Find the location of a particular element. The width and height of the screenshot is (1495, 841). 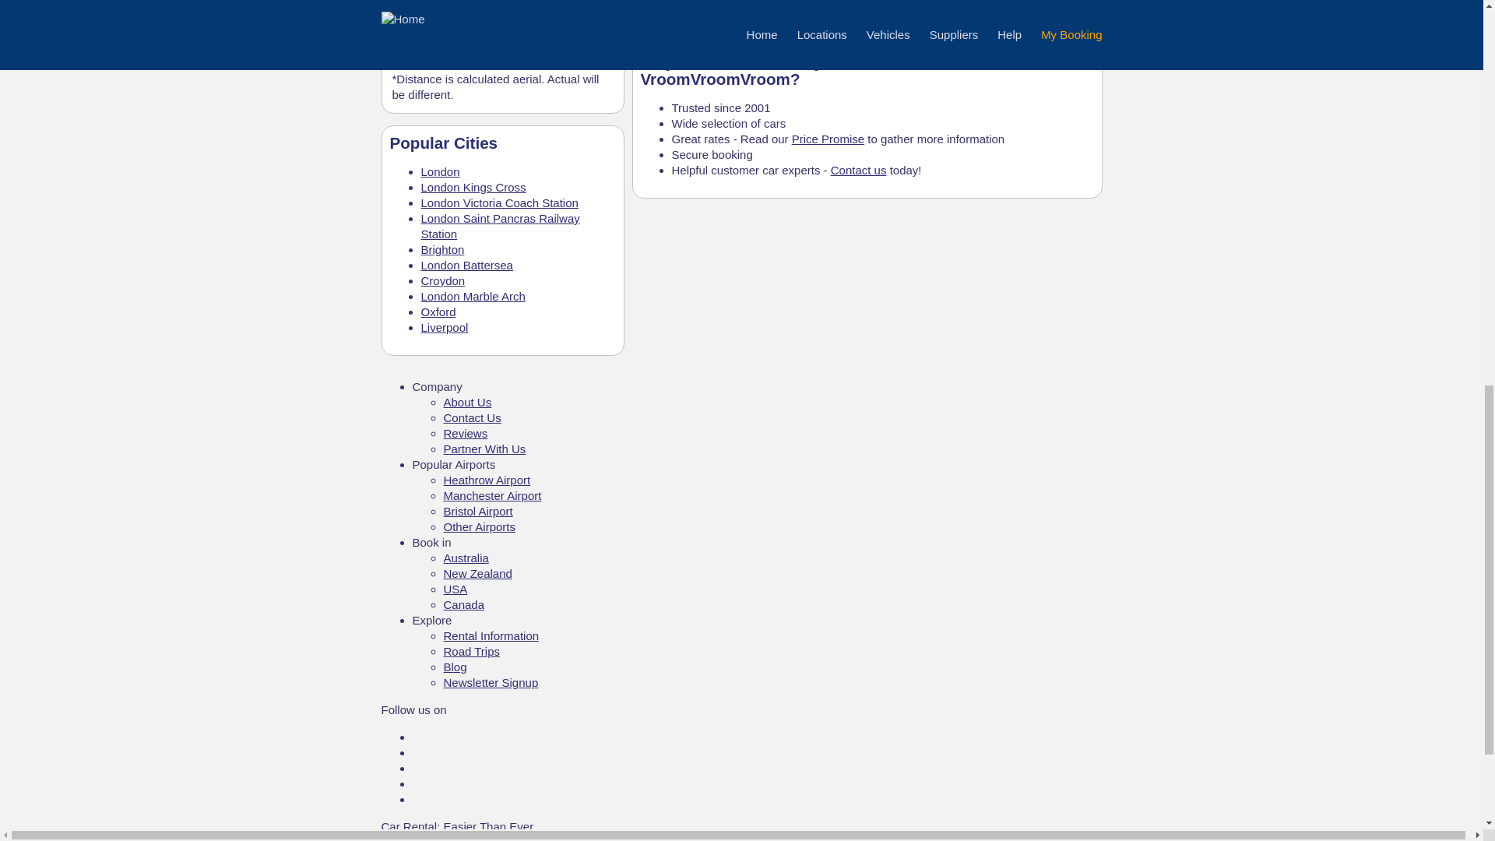

London Victoria Coach Station is located at coordinates (498, 202).